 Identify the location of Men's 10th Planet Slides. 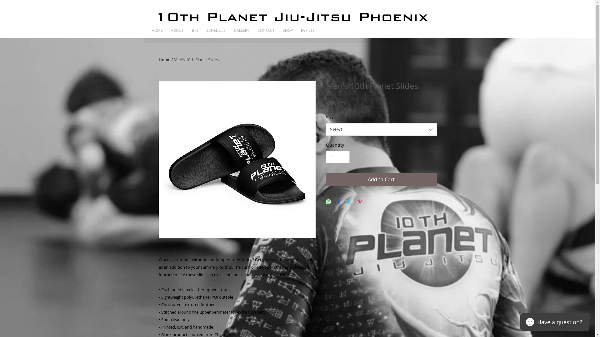
(196, 60).